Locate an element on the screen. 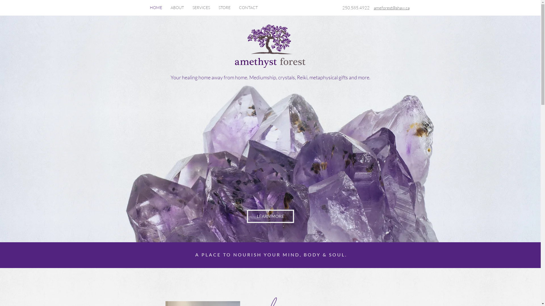 The height and width of the screenshot is (306, 545). SERVICES is located at coordinates (201, 7).